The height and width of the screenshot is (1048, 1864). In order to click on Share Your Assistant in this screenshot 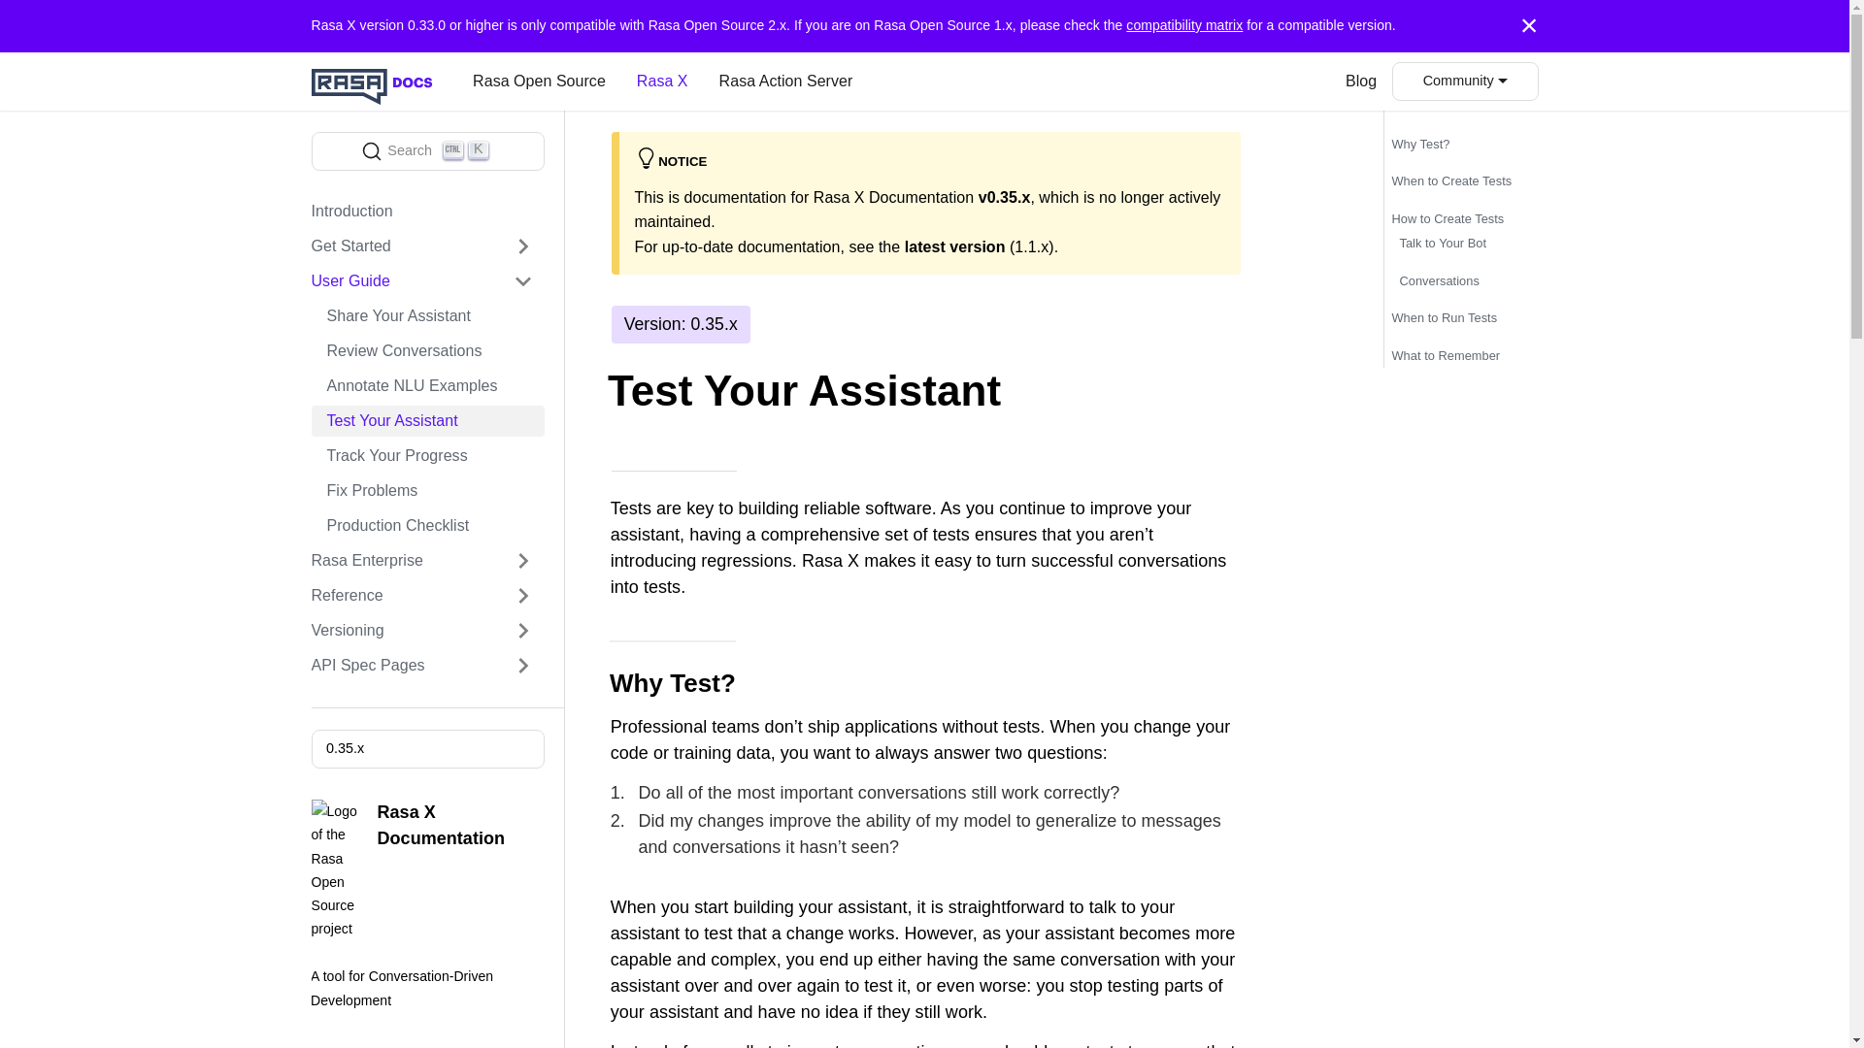, I will do `click(427, 316)`.